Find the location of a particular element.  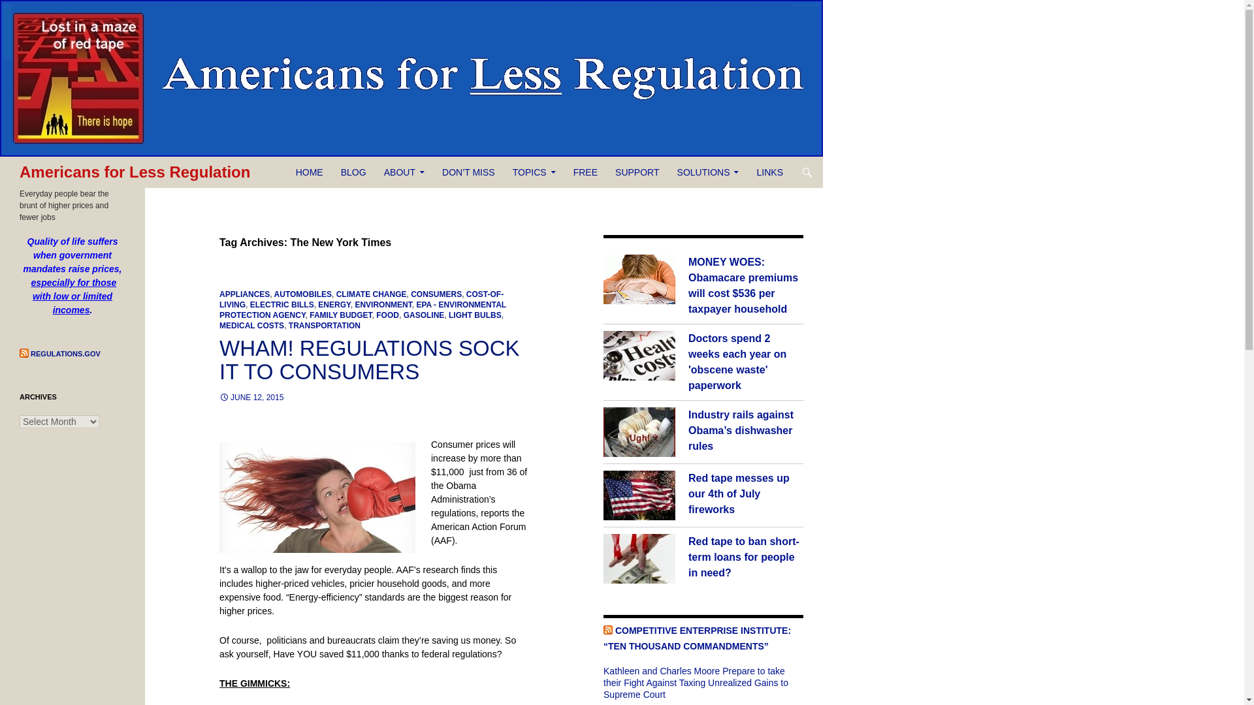

LINKS is located at coordinates (769, 172).